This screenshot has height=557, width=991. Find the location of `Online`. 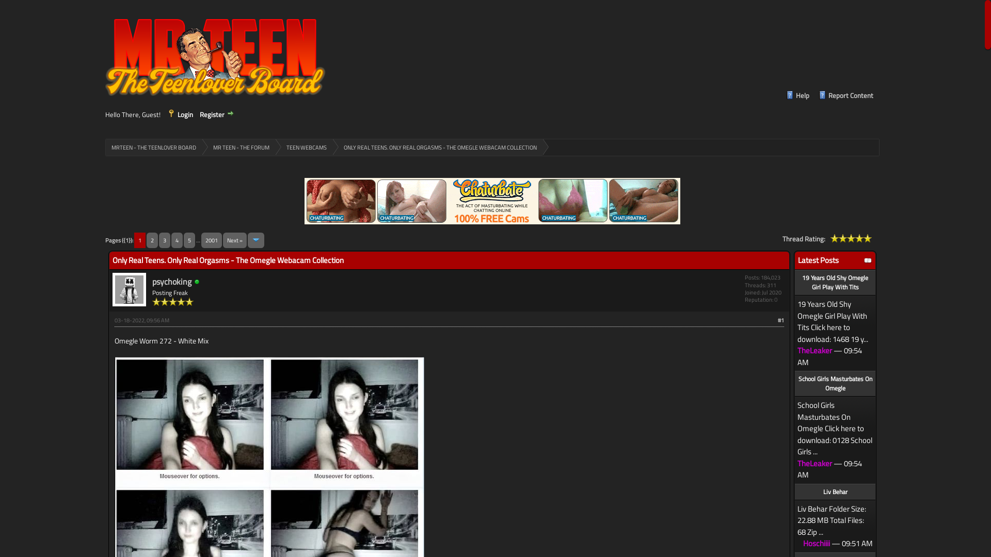

Online is located at coordinates (197, 282).